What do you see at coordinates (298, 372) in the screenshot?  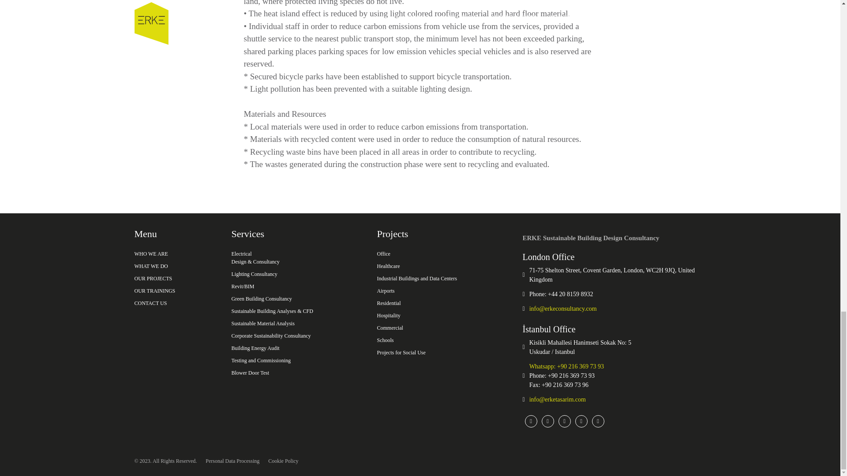 I see `Blower Door Test` at bounding box center [298, 372].